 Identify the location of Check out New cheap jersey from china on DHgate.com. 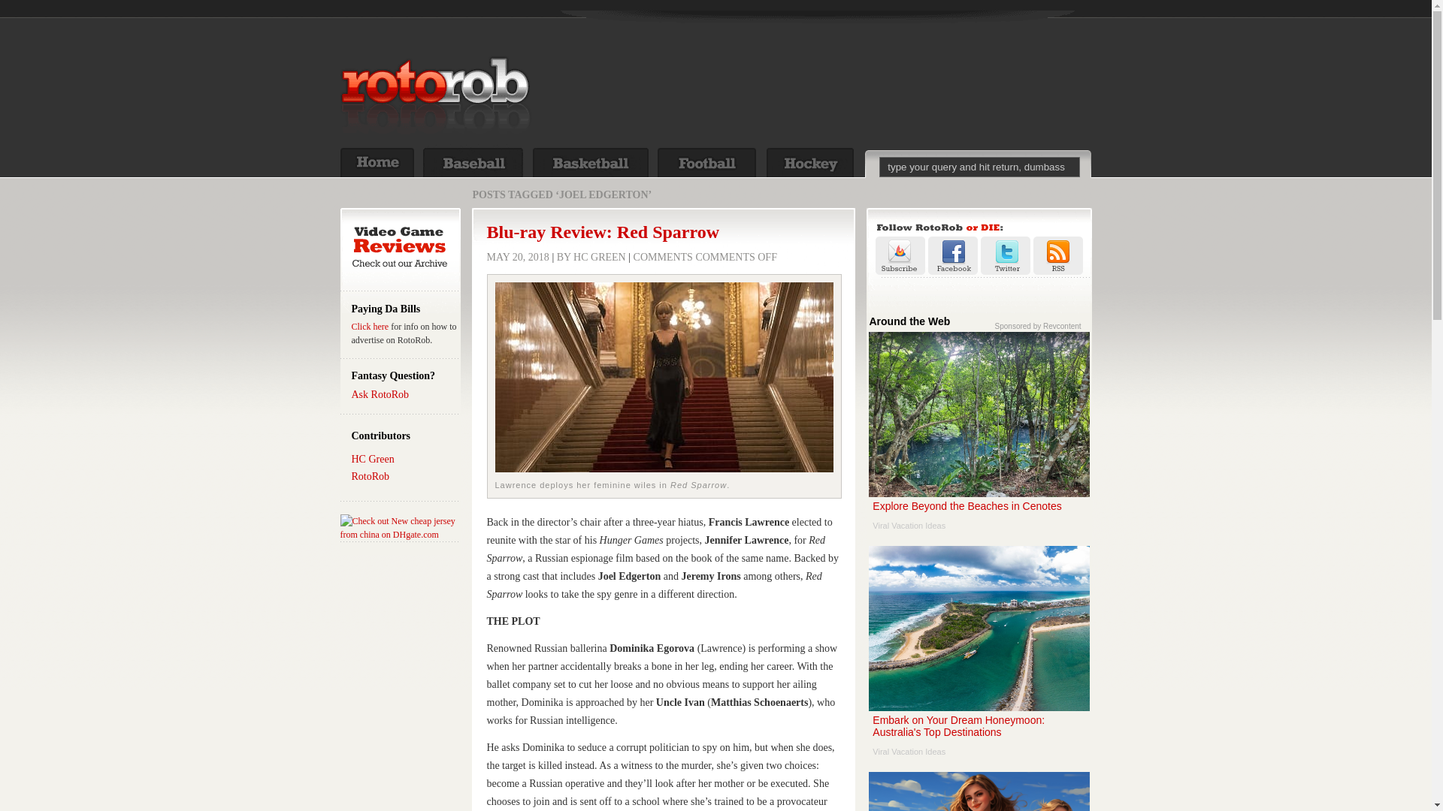
(373, 458).